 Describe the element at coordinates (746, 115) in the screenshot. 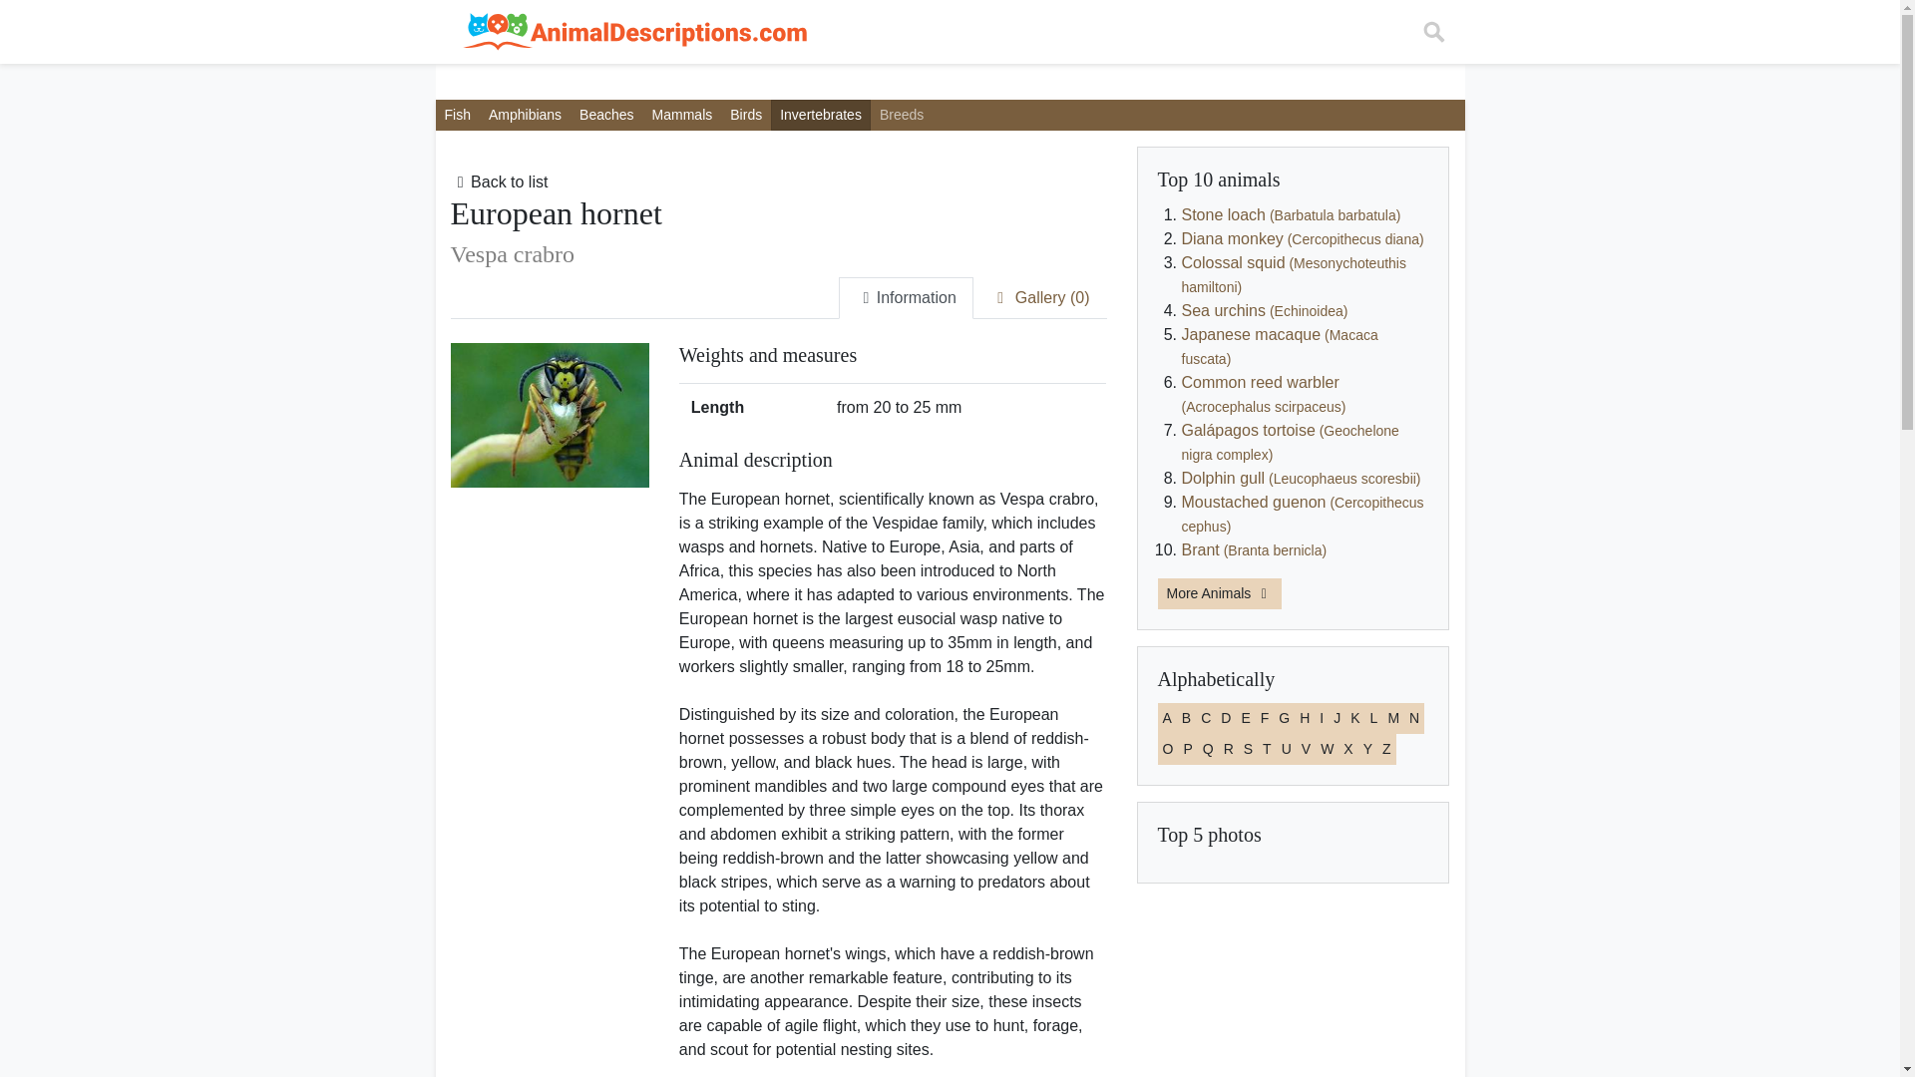

I see `Birds` at that location.